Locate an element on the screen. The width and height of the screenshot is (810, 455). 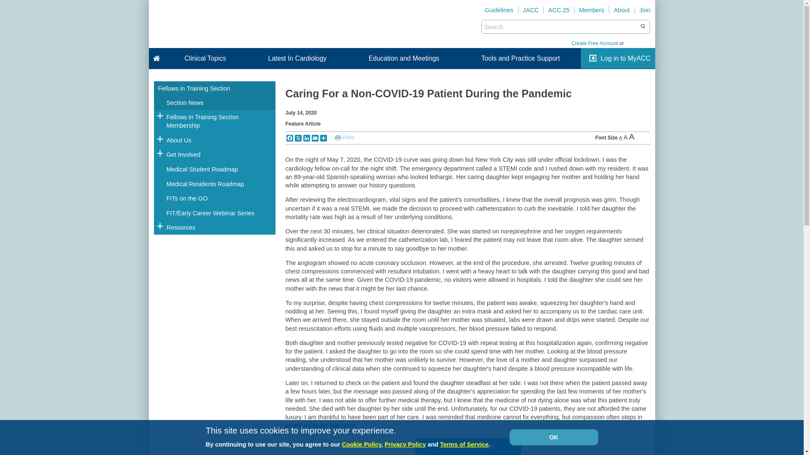
Latest In Cardiology is located at coordinates (297, 58).